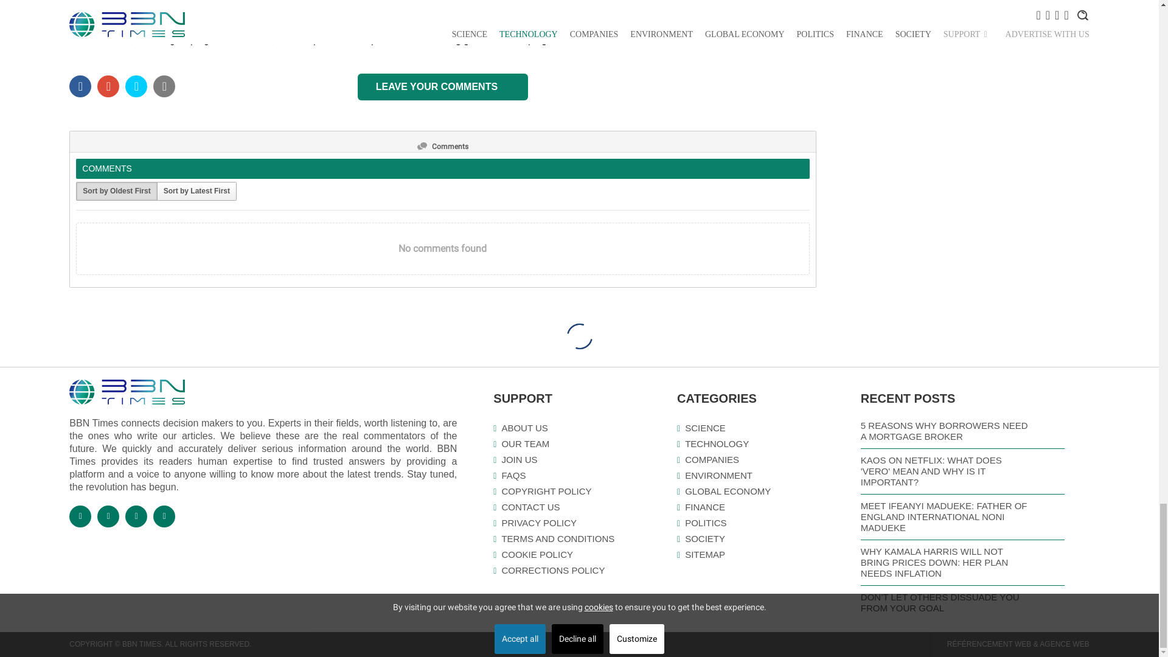 The width and height of the screenshot is (1168, 657). What do you see at coordinates (108, 88) in the screenshot?
I see `Twitter` at bounding box center [108, 88].